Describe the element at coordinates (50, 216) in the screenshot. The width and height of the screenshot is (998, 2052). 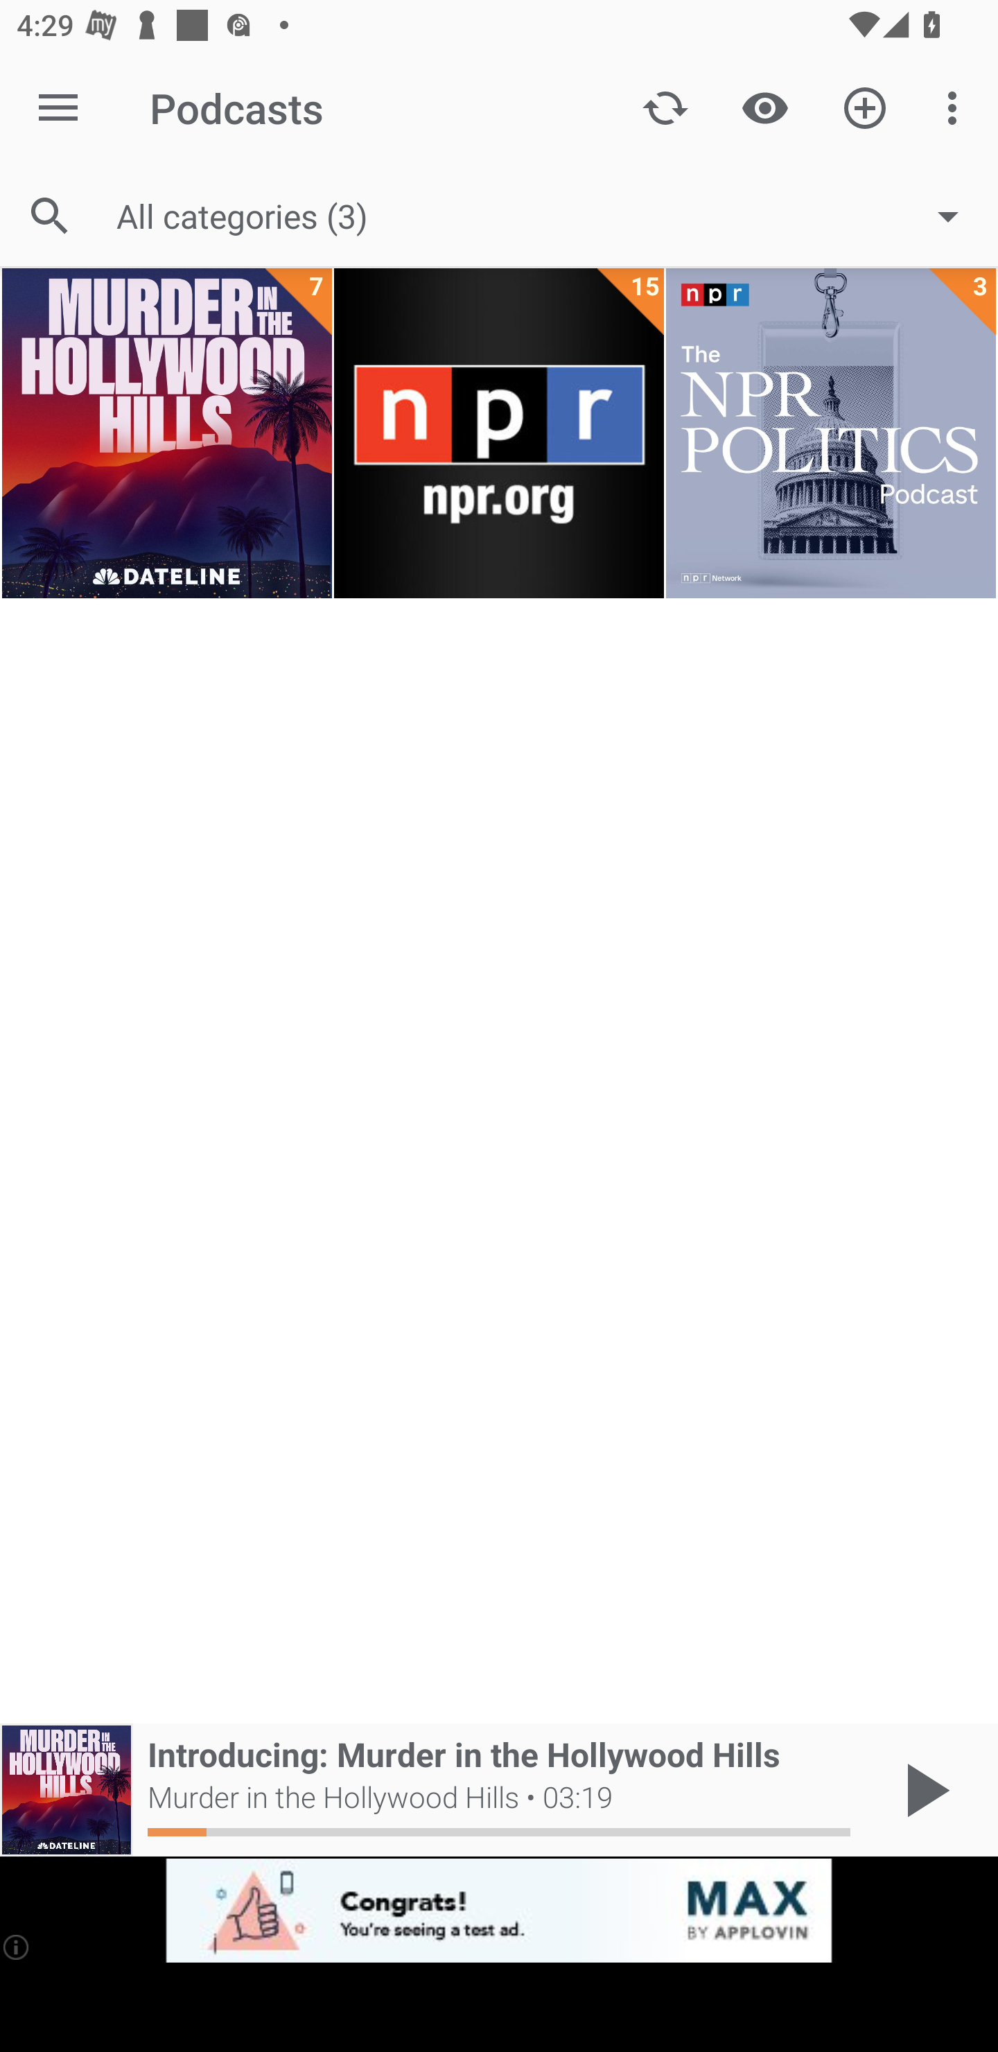
I see `Search` at that location.